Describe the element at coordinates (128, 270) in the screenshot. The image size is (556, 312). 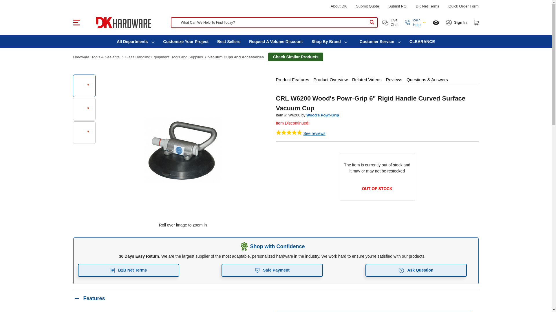
I see `B2B Net Terms` at that location.